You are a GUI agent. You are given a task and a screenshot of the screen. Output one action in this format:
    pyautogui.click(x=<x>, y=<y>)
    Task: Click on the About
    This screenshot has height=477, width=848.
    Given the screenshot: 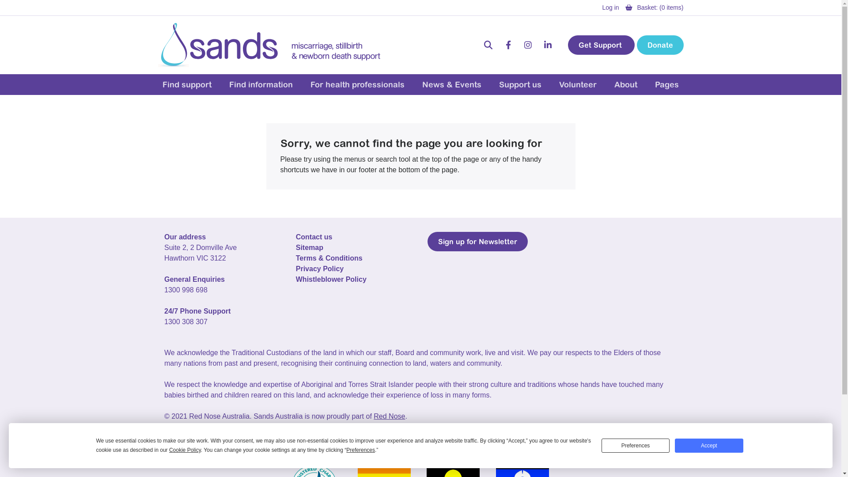 What is the action you would take?
    pyautogui.click(x=626, y=85)
    